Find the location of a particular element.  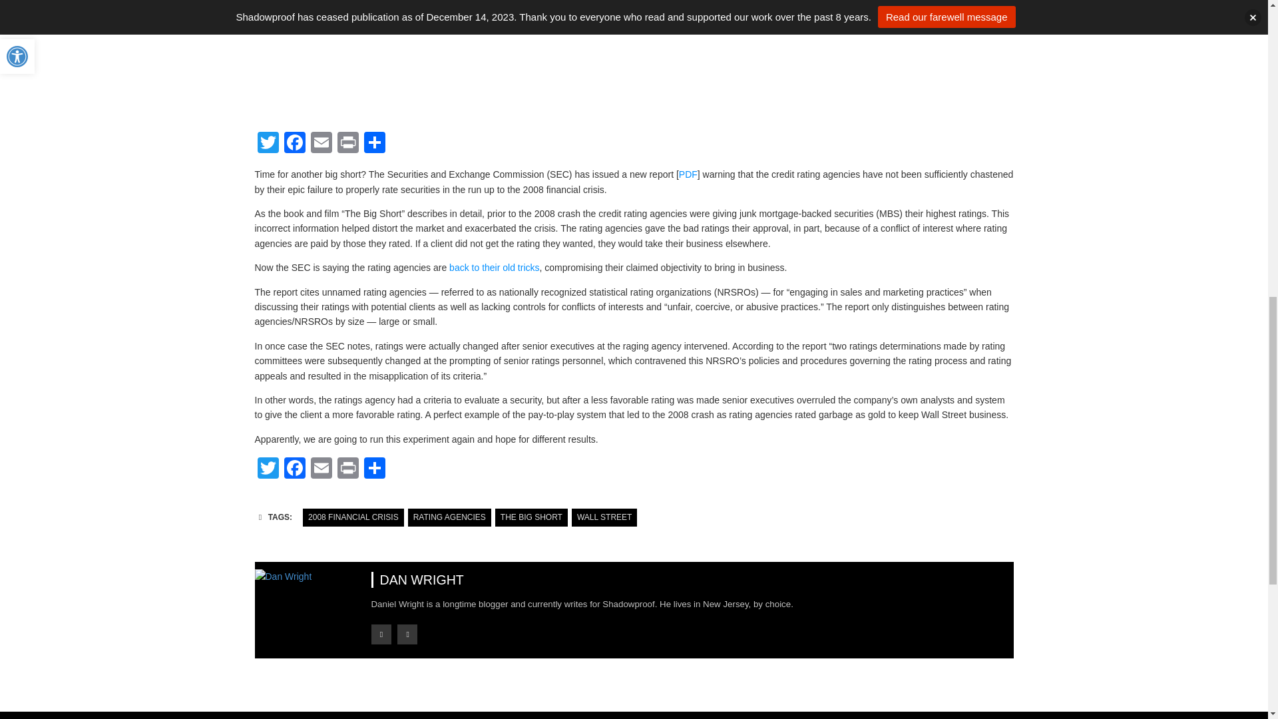

Print is located at coordinates (347, 144).